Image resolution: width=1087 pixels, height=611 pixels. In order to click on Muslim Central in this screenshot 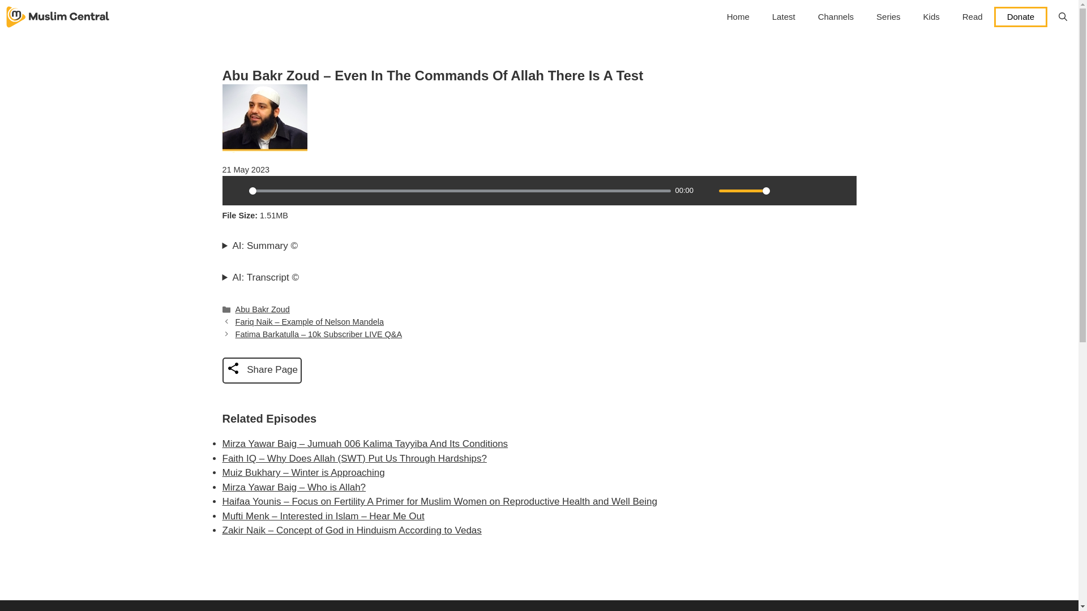, I will do `click(58, 17)`.